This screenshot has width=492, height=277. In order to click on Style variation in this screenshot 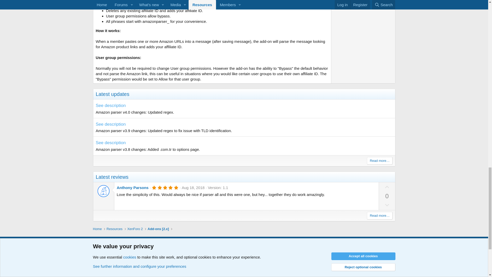, I will do `click(116, 245)`.